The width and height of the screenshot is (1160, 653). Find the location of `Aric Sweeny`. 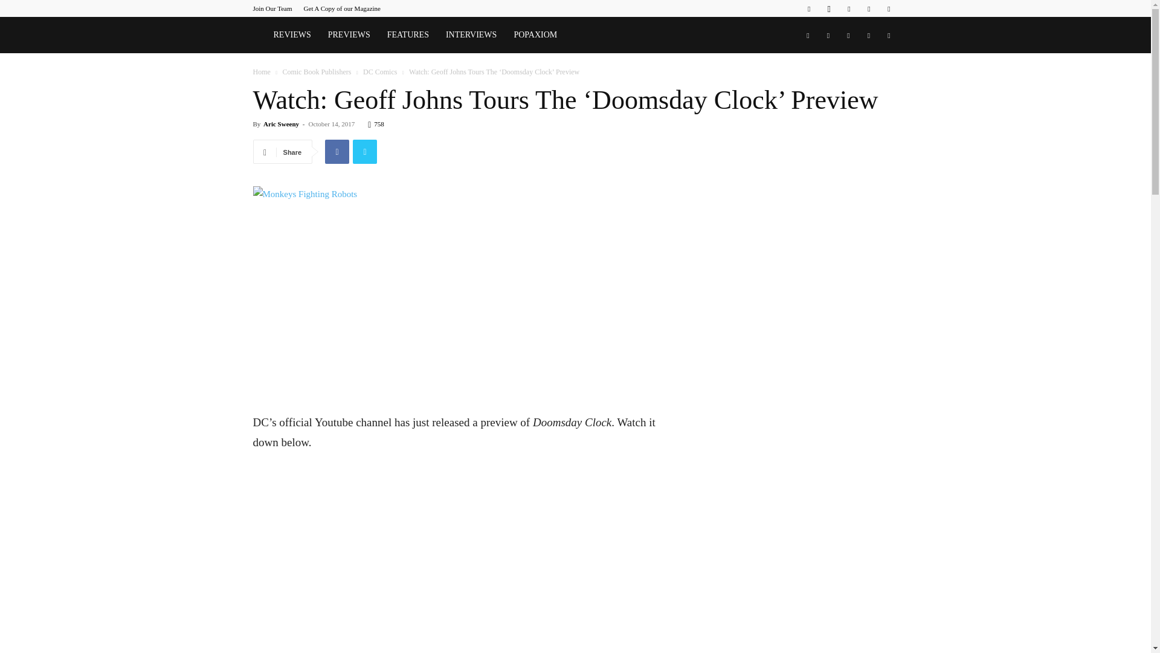

Aric Sweeny is located at coordinates (281, 123).